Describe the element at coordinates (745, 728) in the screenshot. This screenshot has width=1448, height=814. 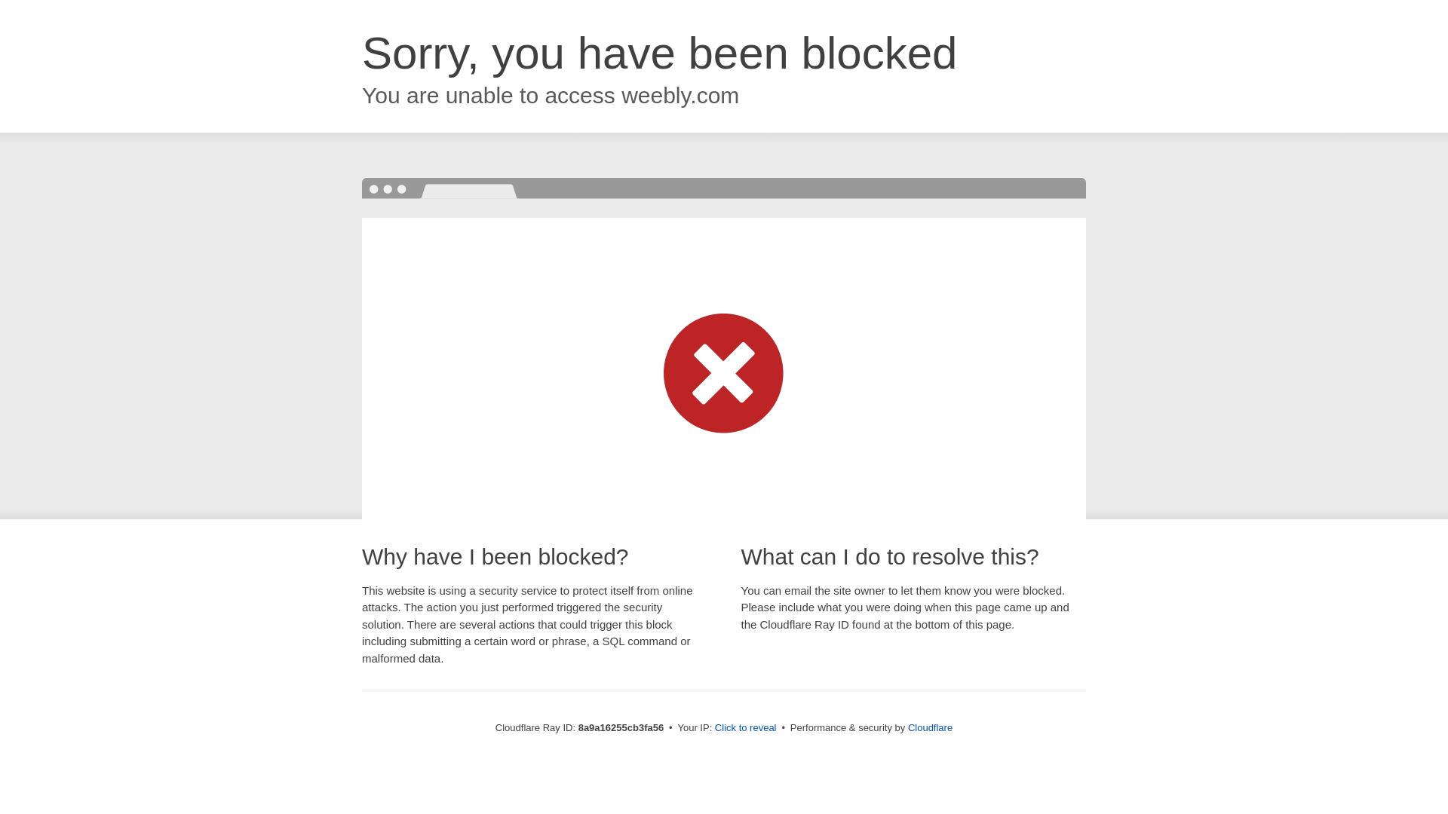
I see `Click to reveal` at that location.